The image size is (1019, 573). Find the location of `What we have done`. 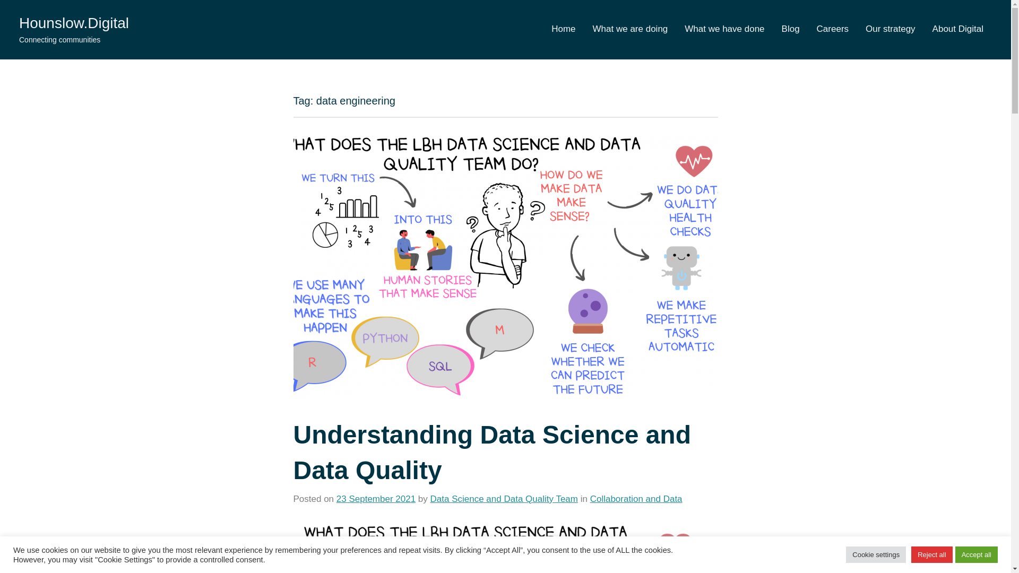

What we have done is located at coordinates (724, 29).